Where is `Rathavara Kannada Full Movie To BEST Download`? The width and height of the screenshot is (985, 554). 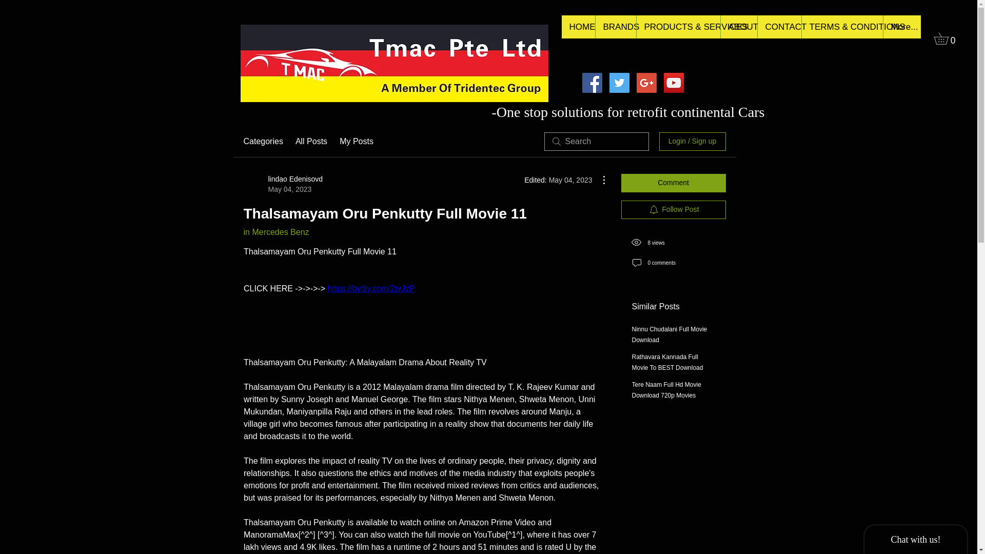
Rathavara Kannada Full Movie To BEST Download is located at coordinates (667, 362).